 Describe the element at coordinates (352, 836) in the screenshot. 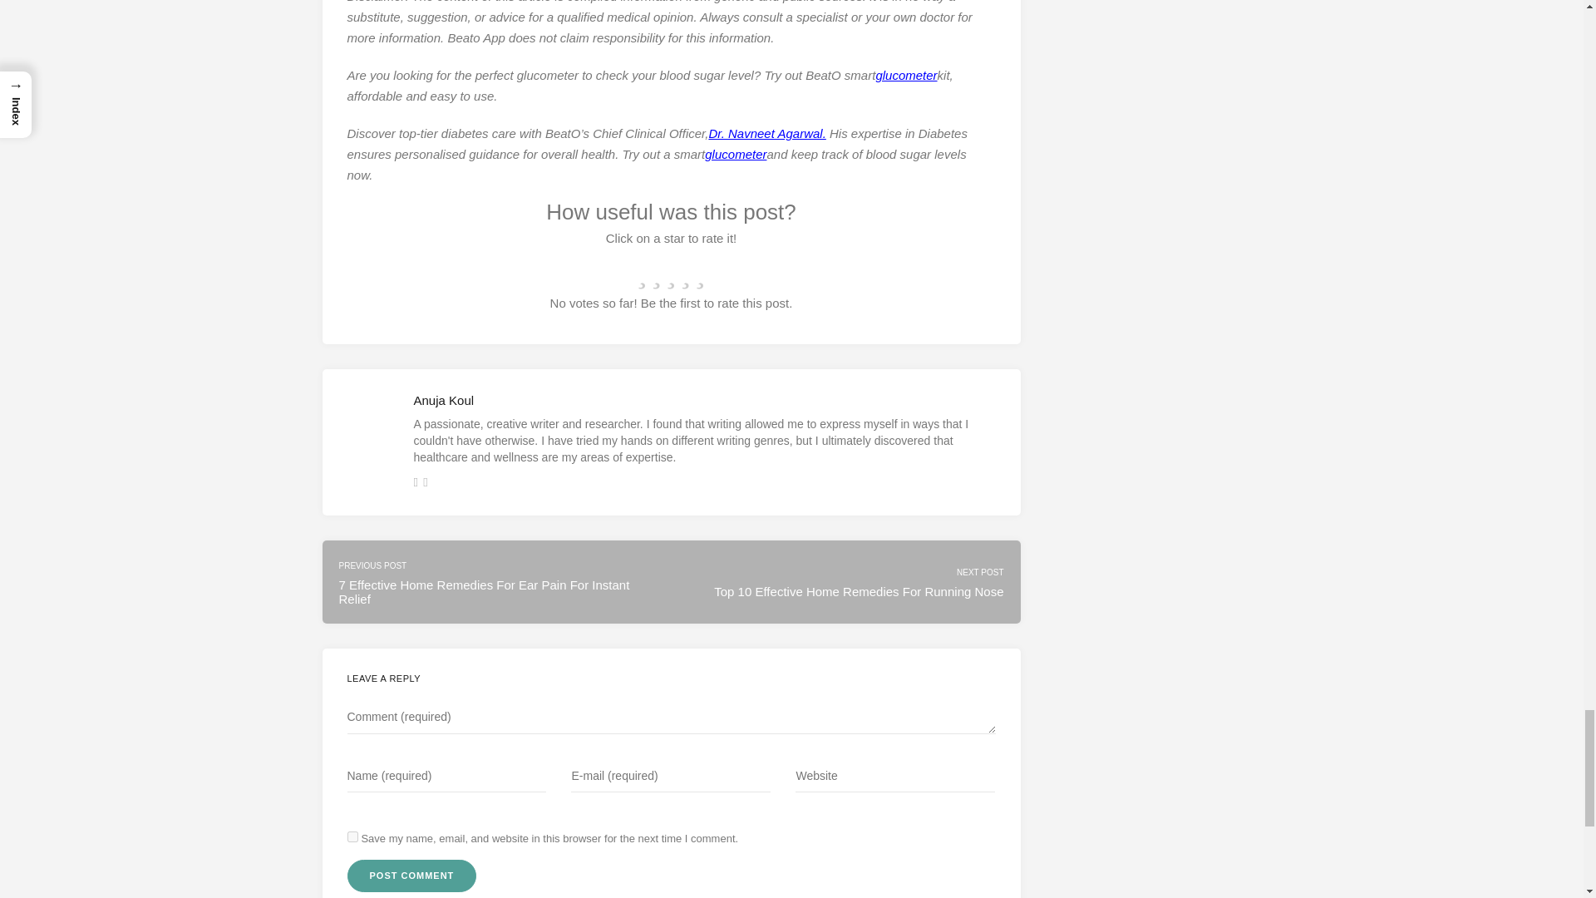

I see `yes` at that location.